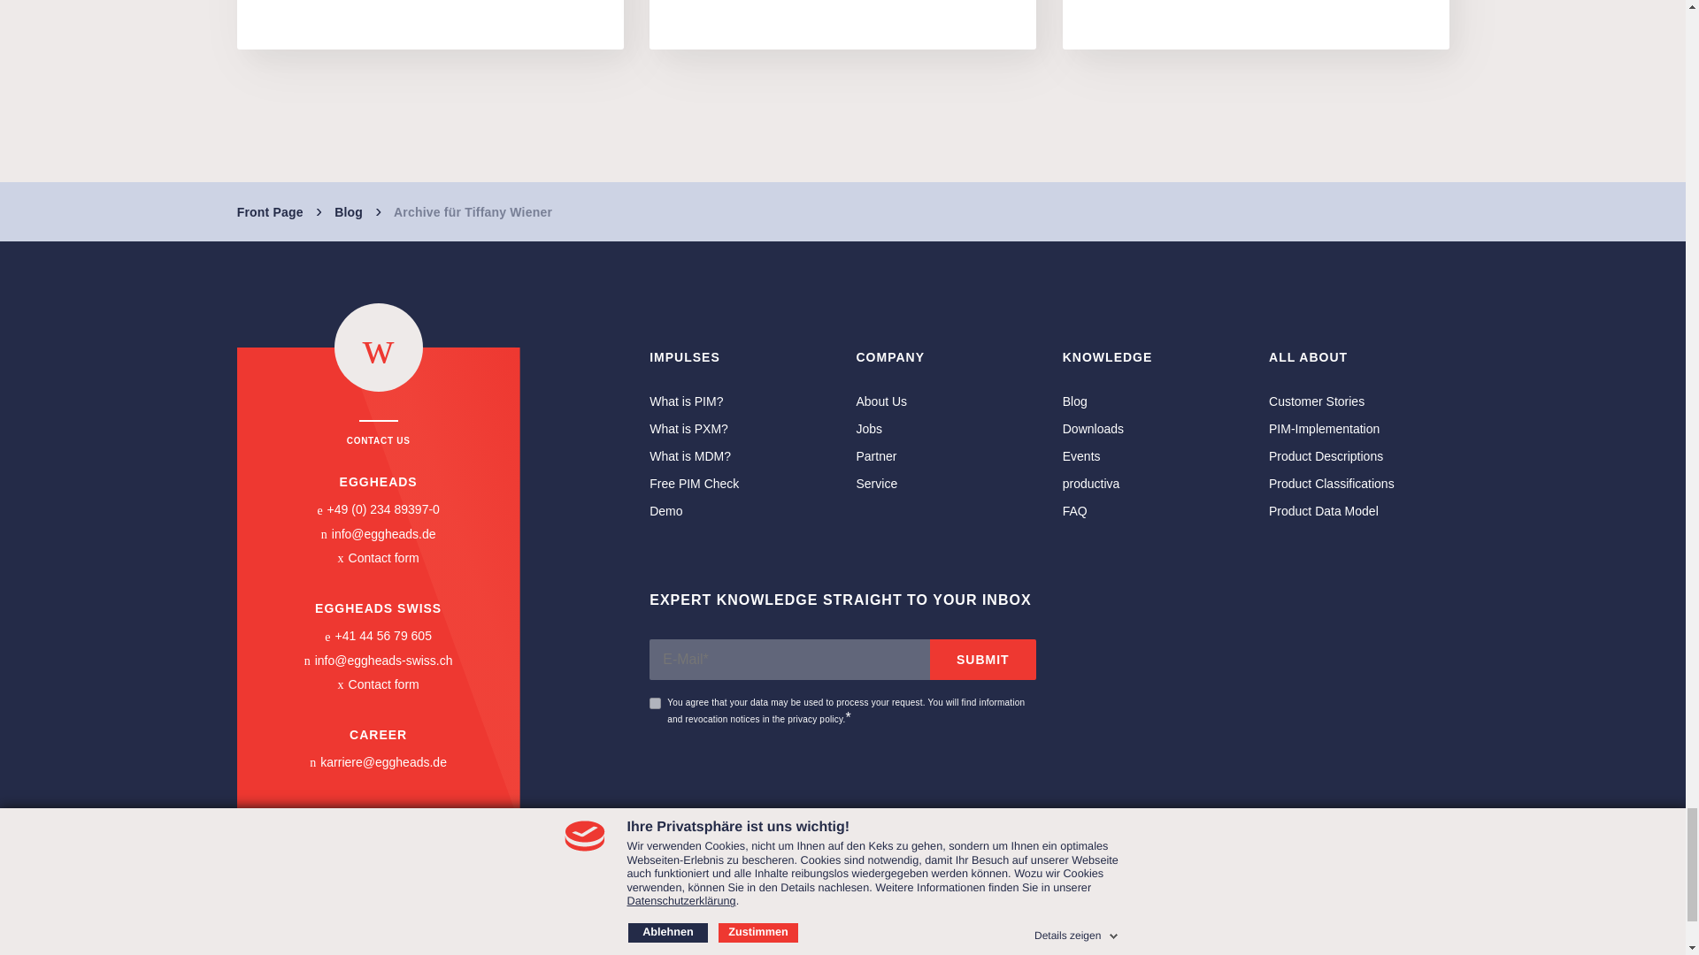  Describe the element at coordinates (982, 659) in the screenshot. I see `Submit` at that location.